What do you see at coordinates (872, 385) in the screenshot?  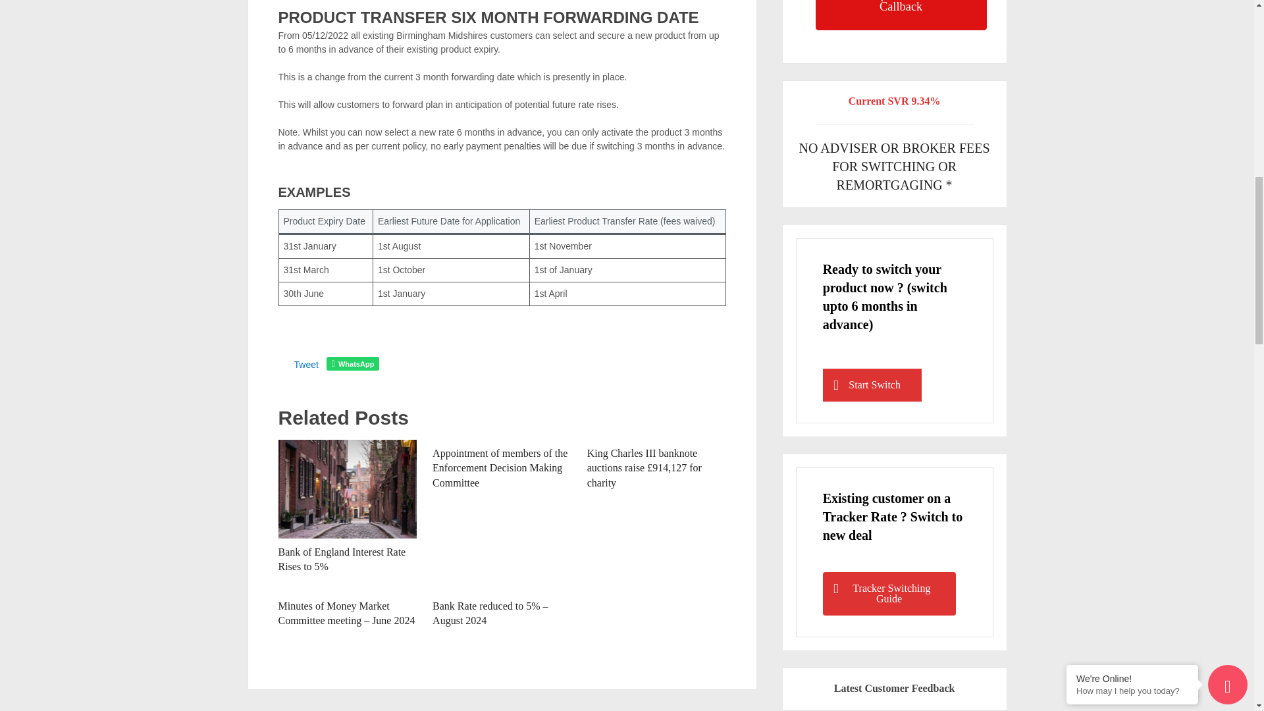 I see `Start Switch` at bounding box center [872, 385].